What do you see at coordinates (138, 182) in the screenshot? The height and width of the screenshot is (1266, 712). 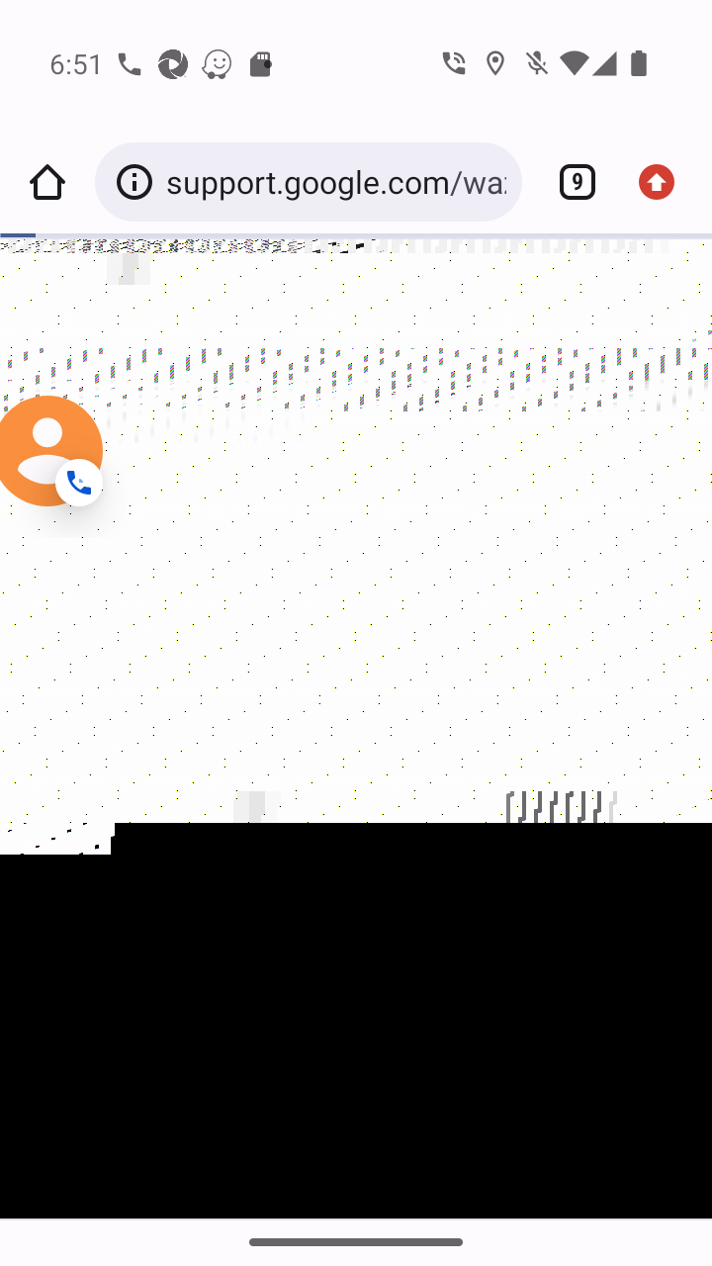 I see `Your connection to this site is not secure` at bounding box center [138, 182].